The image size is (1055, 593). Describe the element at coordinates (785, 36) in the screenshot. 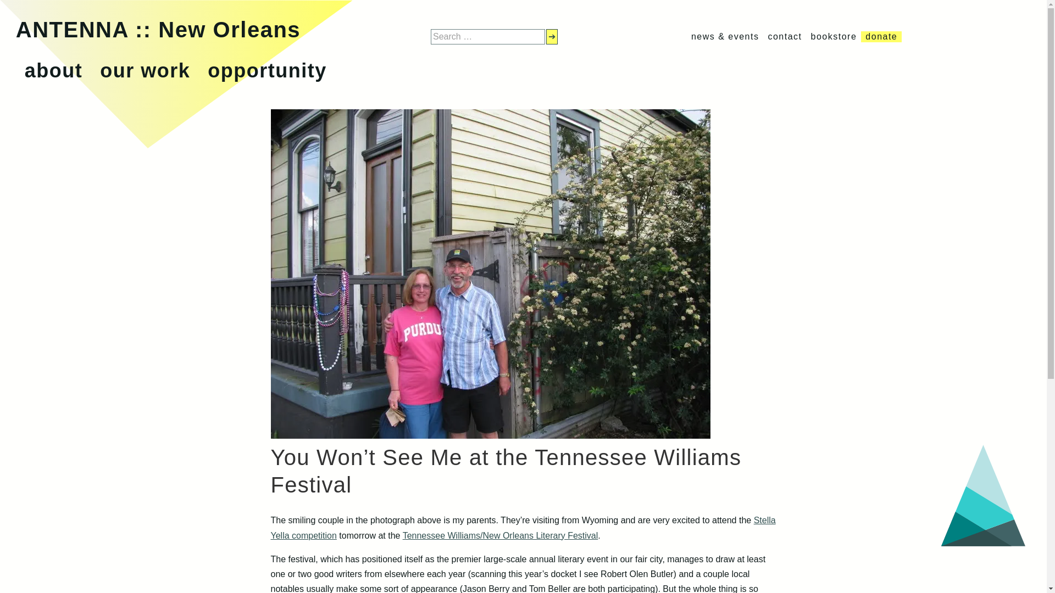

I see `contact` at that location.